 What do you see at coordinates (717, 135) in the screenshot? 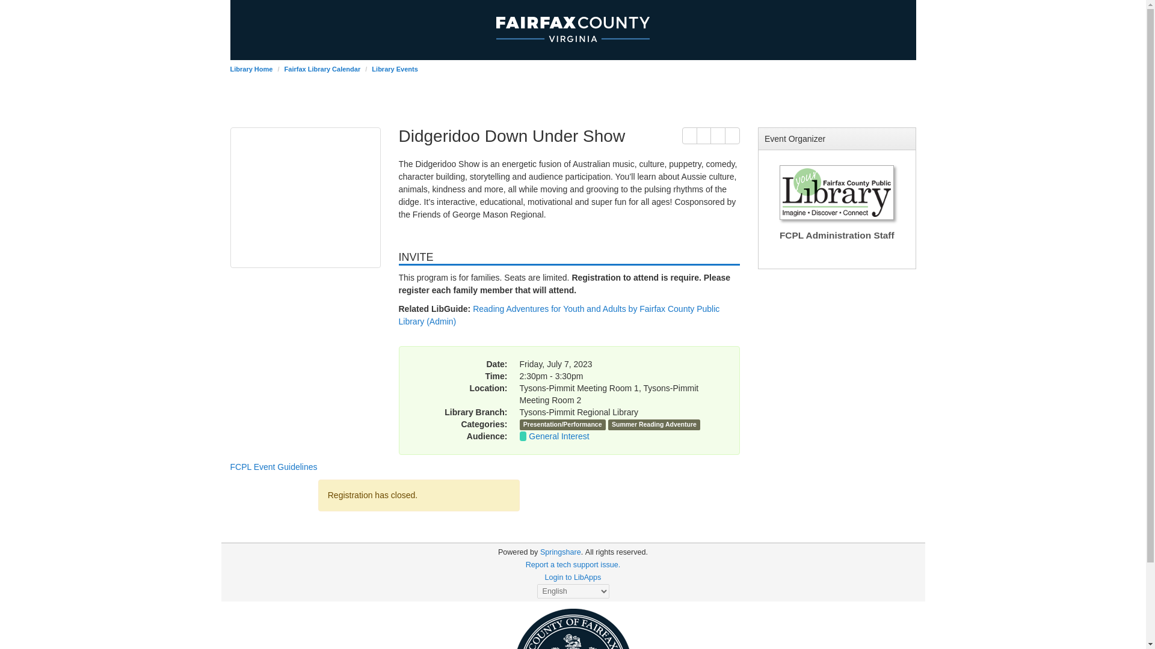
I see `Share on Facebook` at bounding box center [717, 135].